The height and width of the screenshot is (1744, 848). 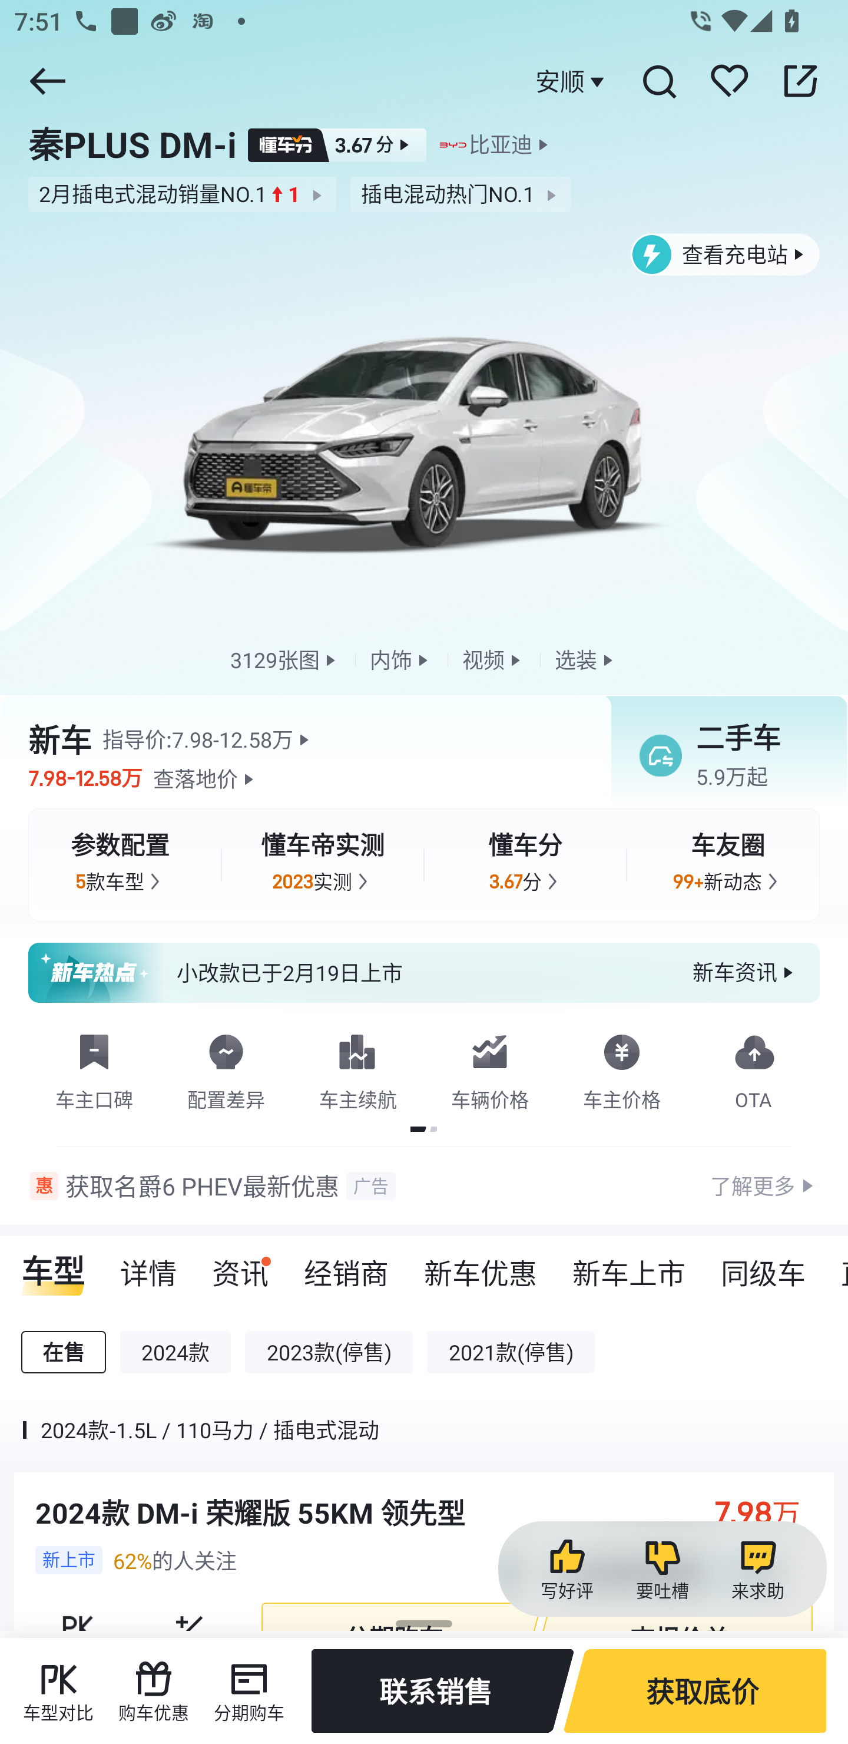 I want to click on 联系销售, so click(x=442, y=1691).